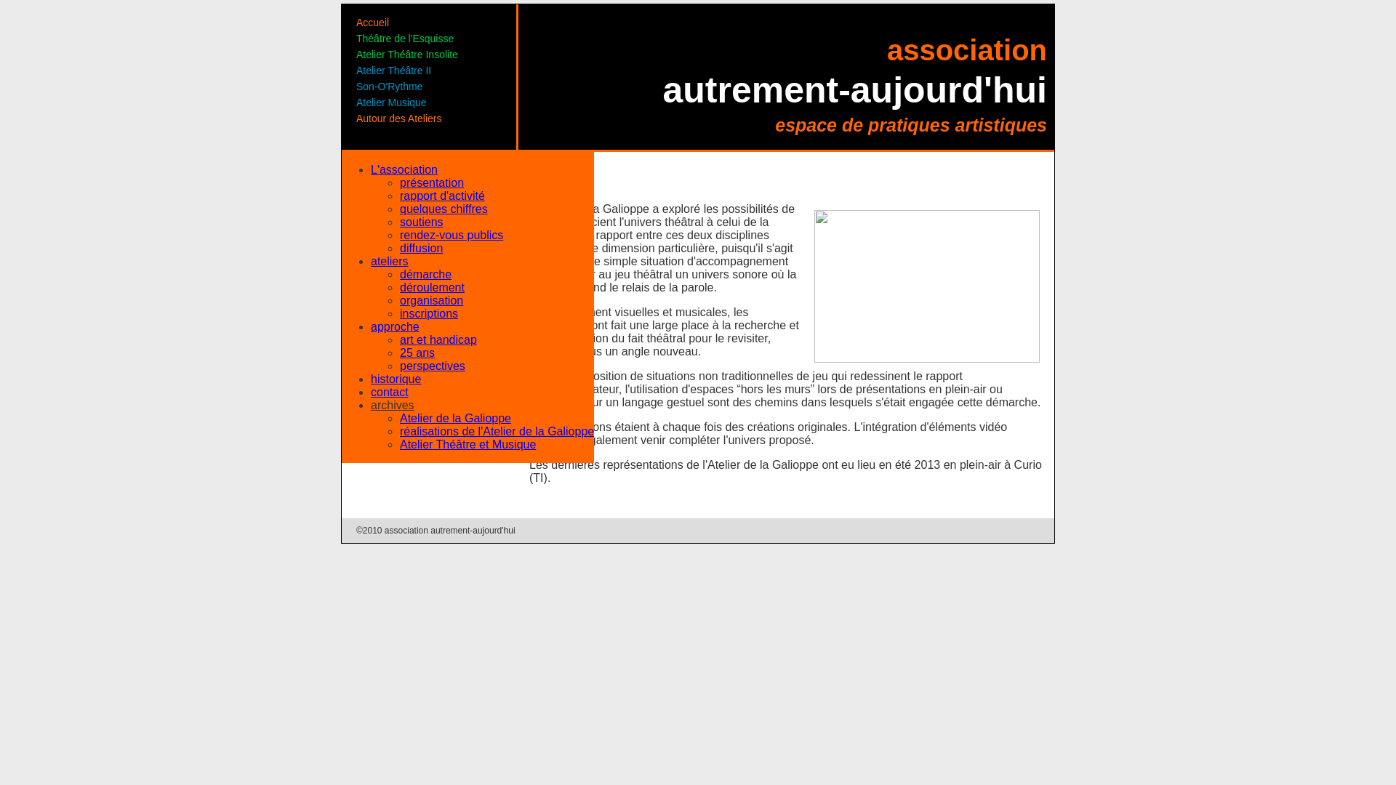 The image size is (1396, 785). What do you see at coordinates (444, 209) in the screenshot?
I see `quelques chiffres` at bounding box center [444, 209].